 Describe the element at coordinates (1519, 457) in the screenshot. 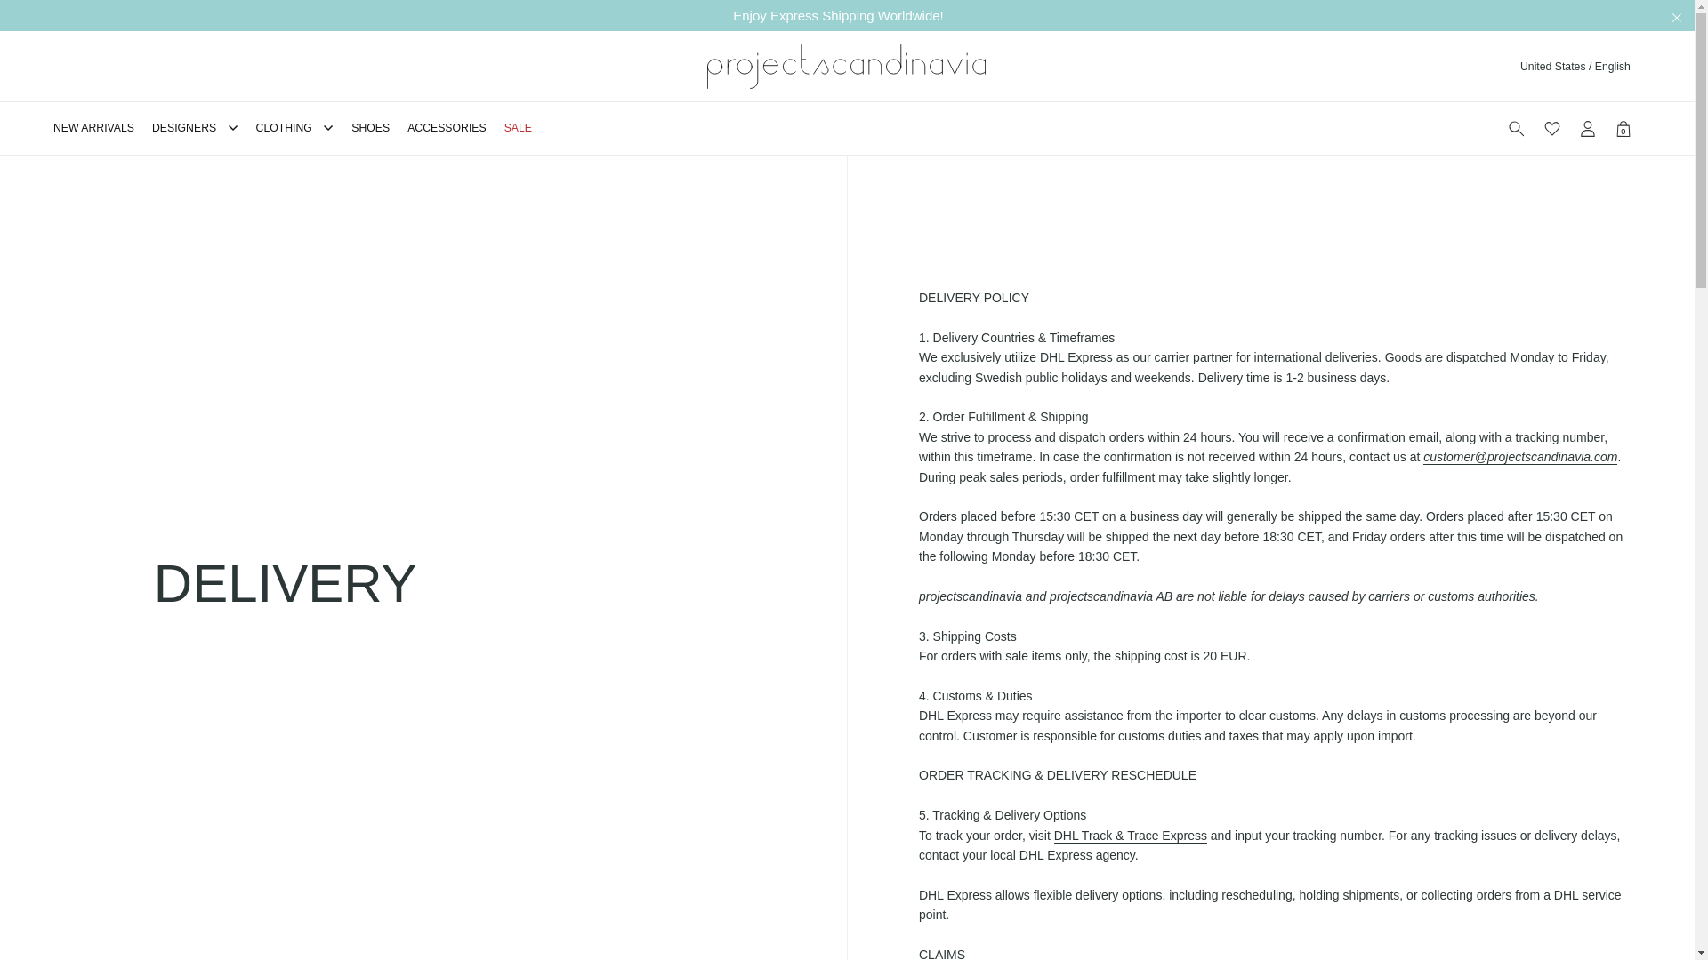

I see `Customer Care` at that location.